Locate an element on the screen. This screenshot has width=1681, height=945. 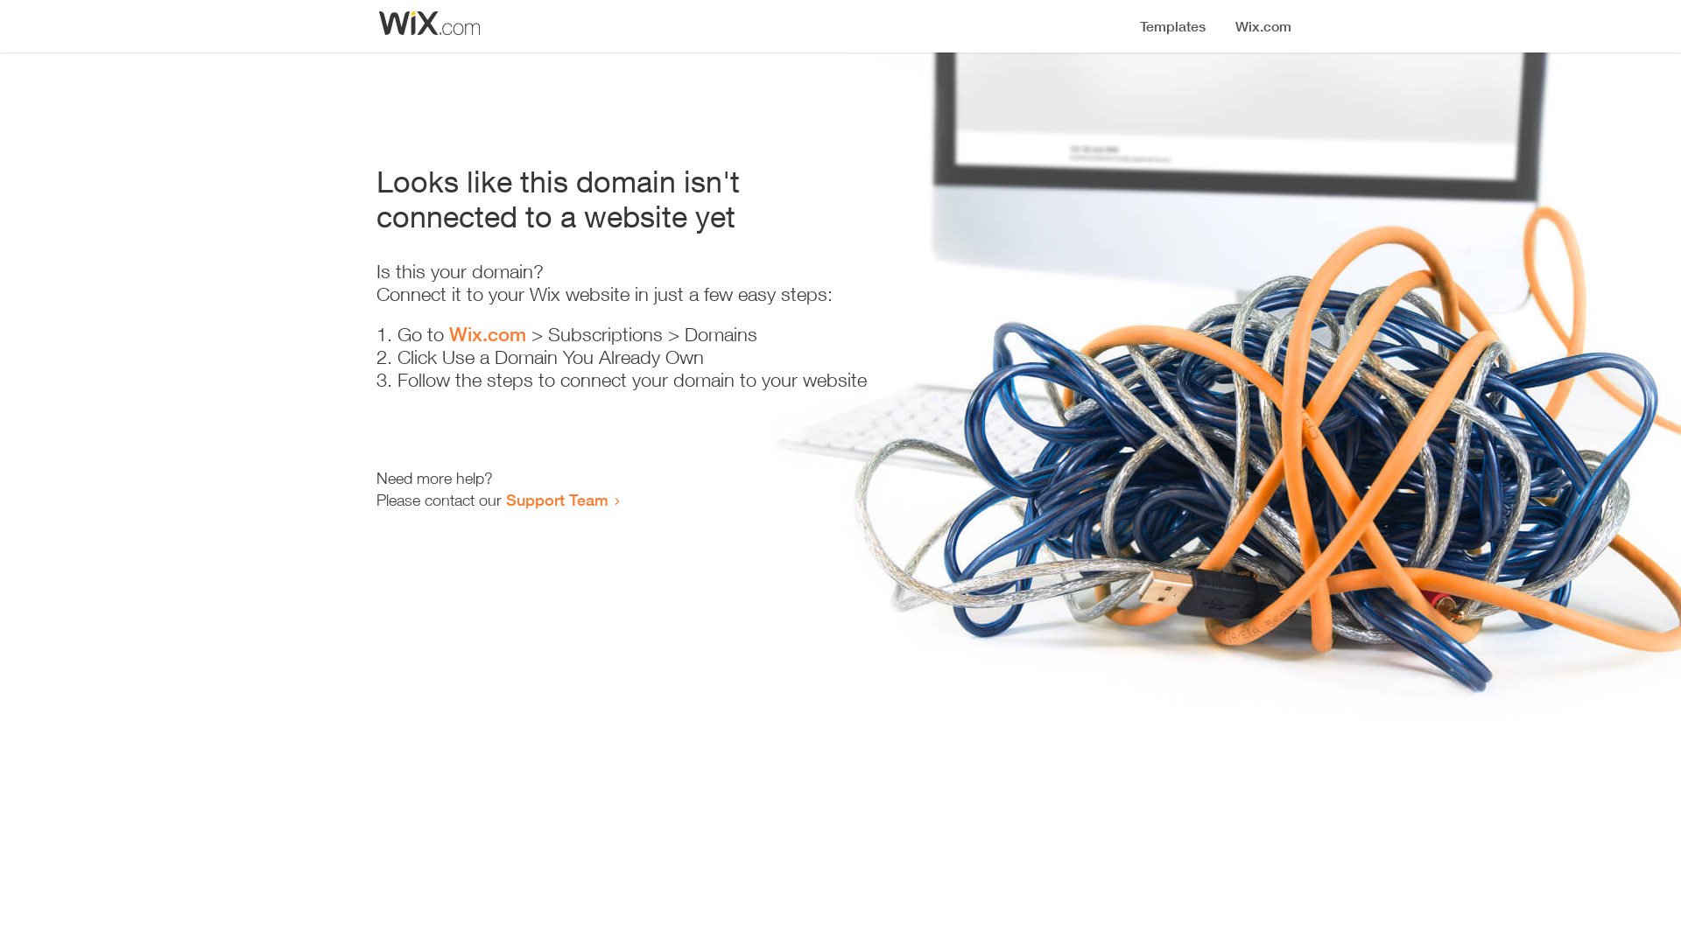
Support Team is located at coordinates (557, 500).